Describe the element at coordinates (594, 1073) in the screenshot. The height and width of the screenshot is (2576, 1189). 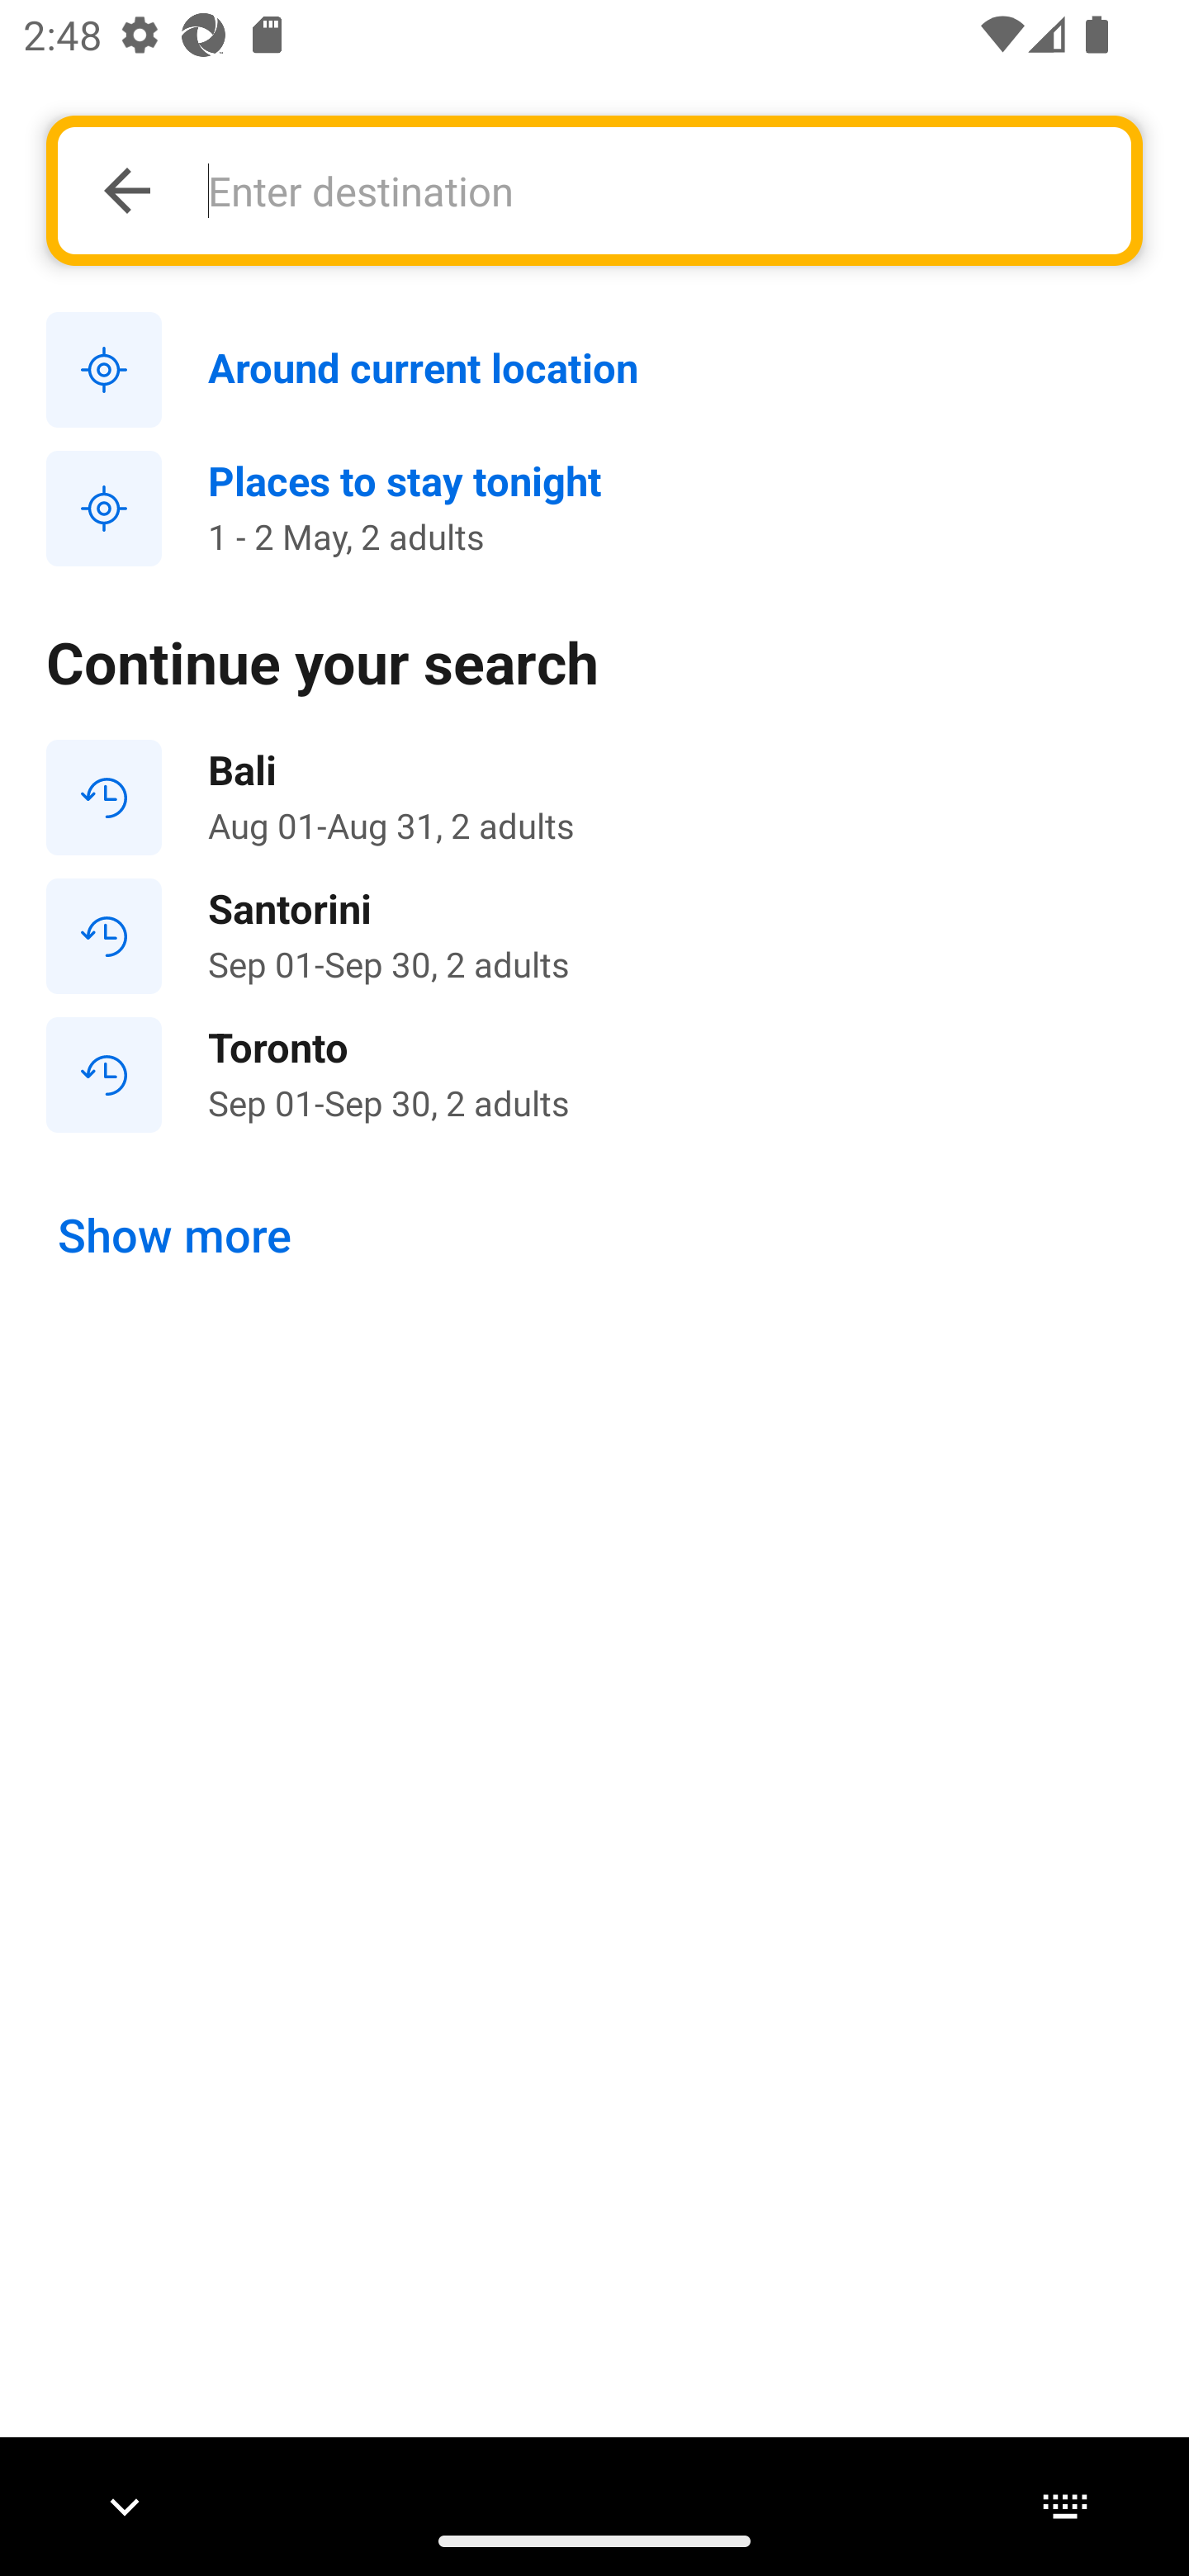
I see `Toronto Sep 01-Sep 30, 2 adults ` at that location.